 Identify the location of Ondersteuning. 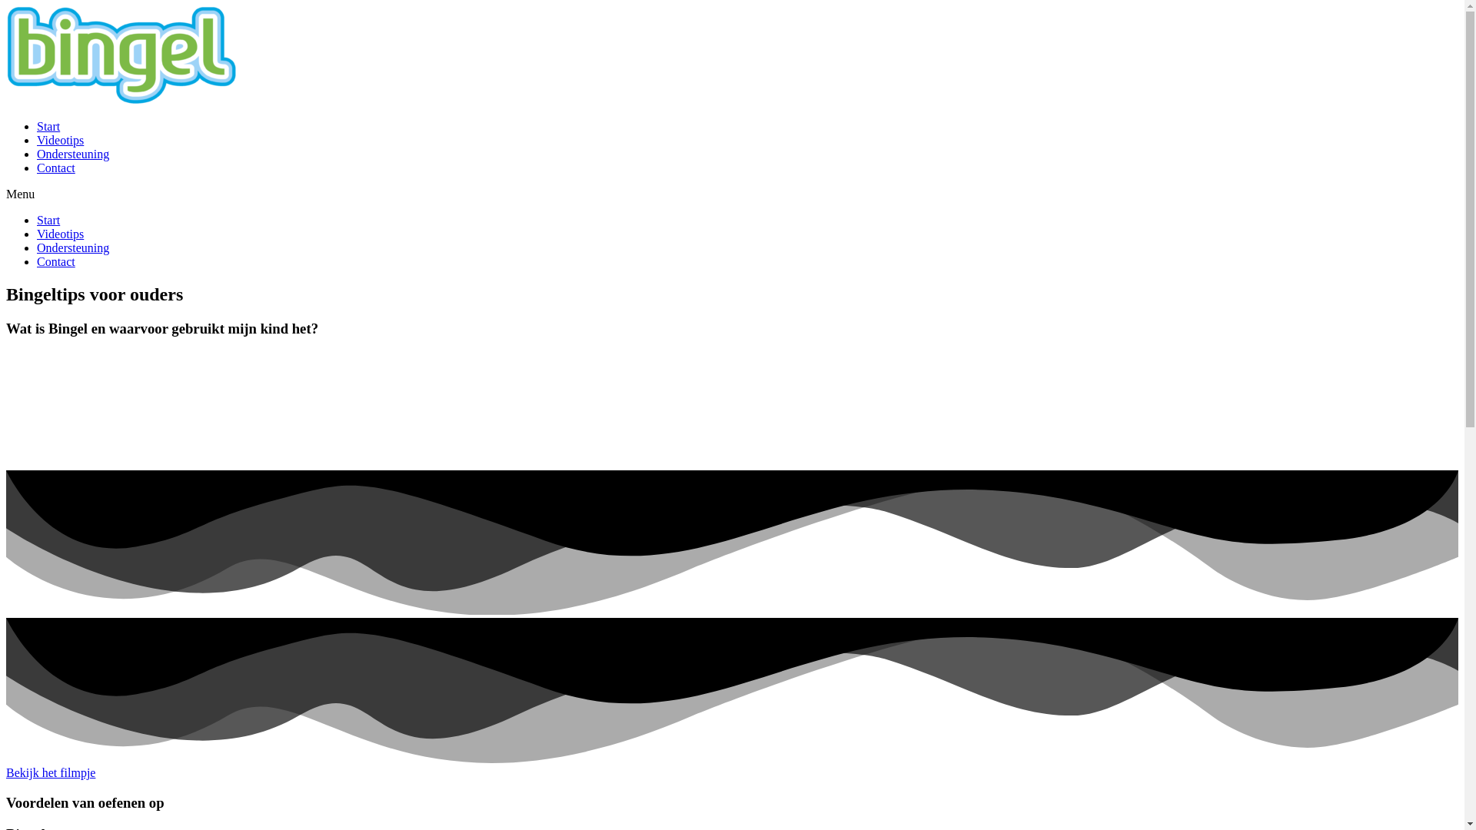
(73, 247).